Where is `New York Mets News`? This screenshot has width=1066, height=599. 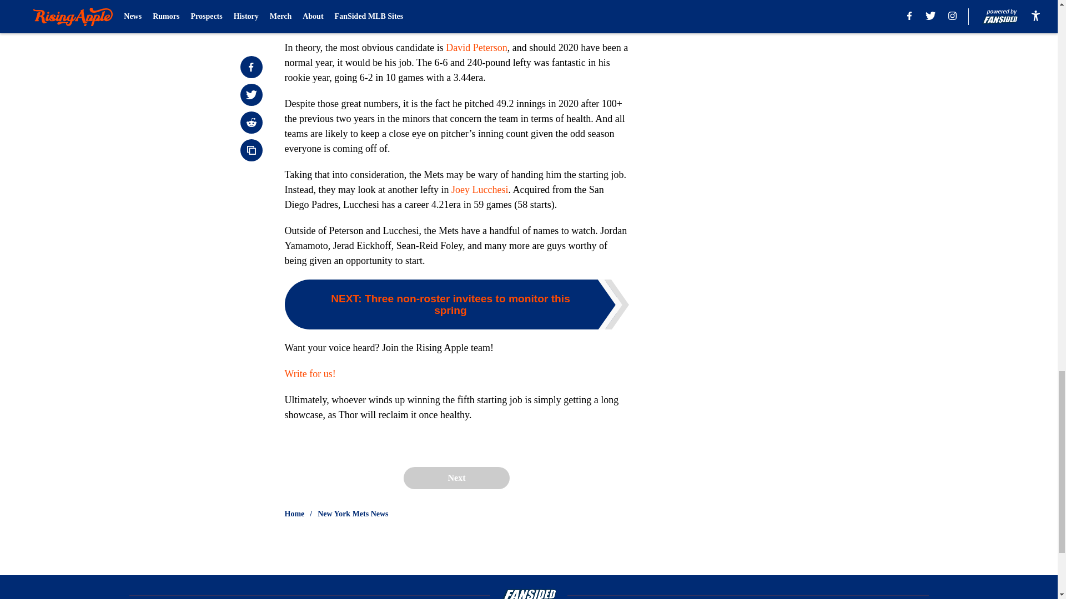 New York Mets News is located at coordinates (353, 514).